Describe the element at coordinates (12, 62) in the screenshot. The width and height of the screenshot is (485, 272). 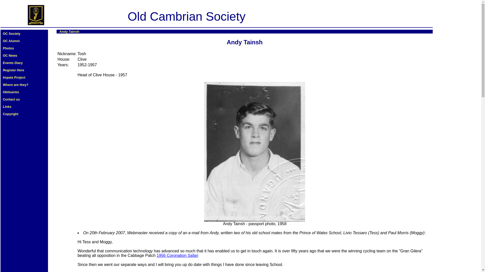
I see `  Events Diary` at that location.